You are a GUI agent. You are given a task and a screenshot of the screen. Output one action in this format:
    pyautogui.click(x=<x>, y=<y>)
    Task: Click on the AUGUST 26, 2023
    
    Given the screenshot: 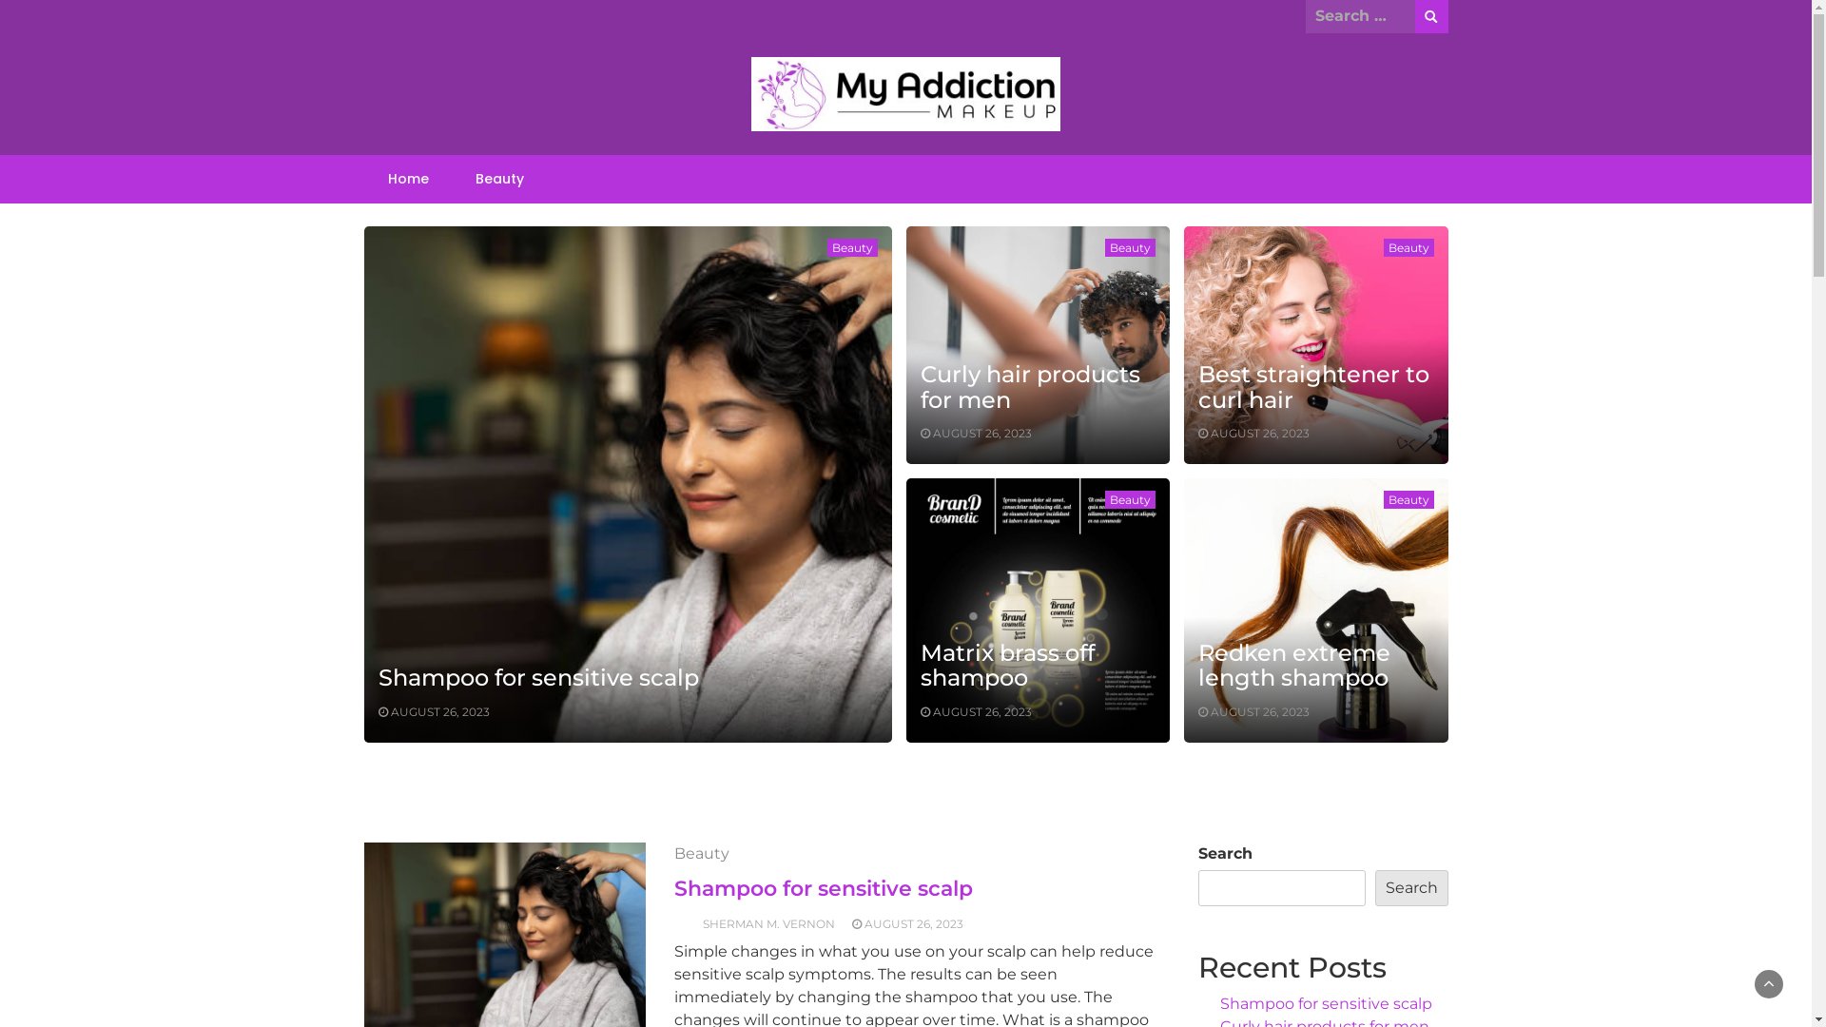 What is the action you would take?
    pyautogui.click(x=981, y=434)
    